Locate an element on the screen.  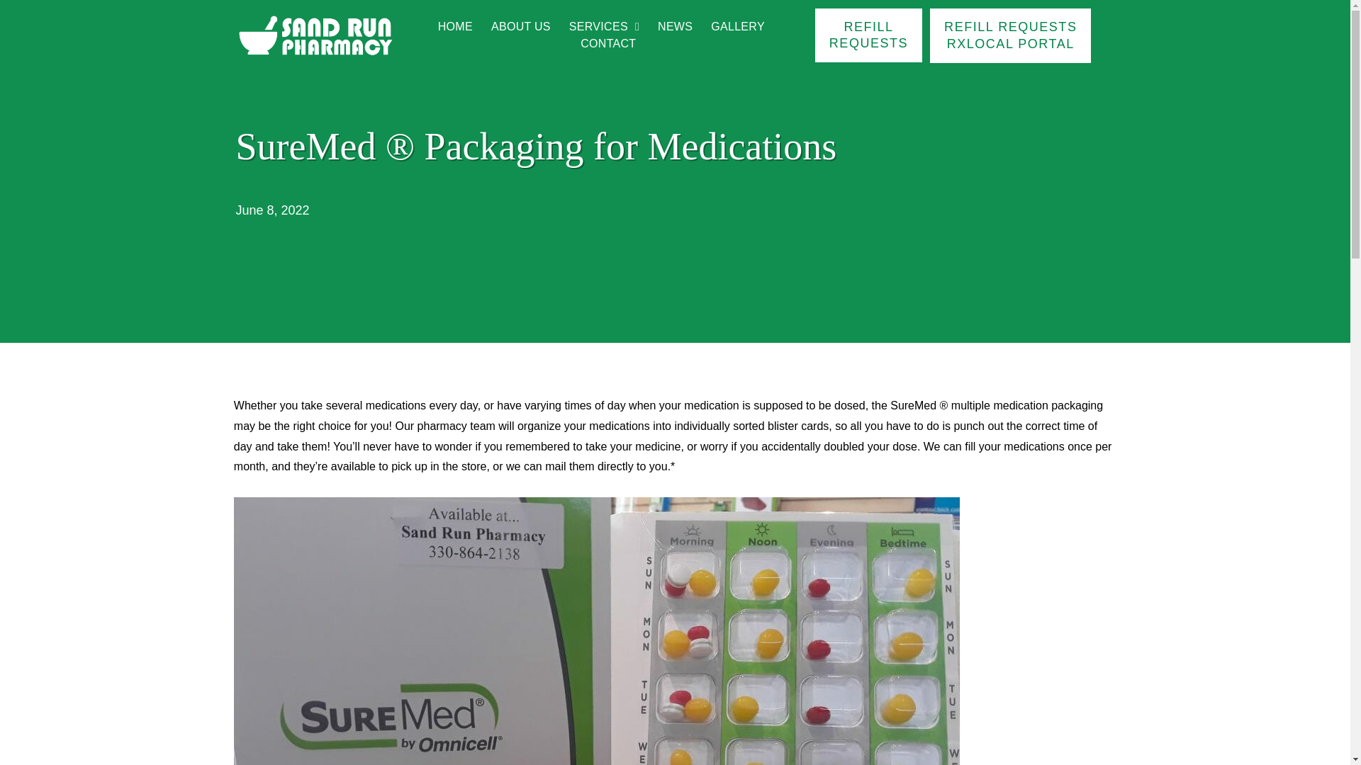
SERVICES is located at coordinates (604, 26).